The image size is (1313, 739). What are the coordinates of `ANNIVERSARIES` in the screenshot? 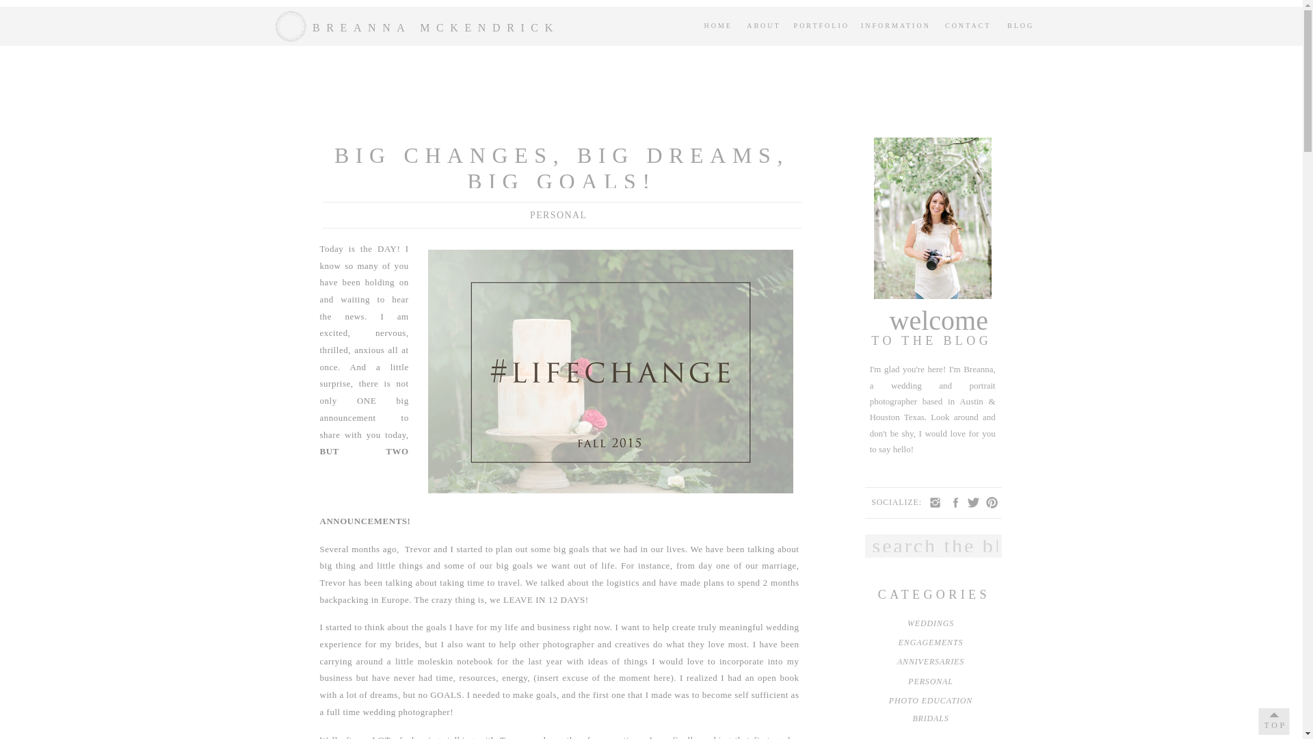 It's located at (930, 665).